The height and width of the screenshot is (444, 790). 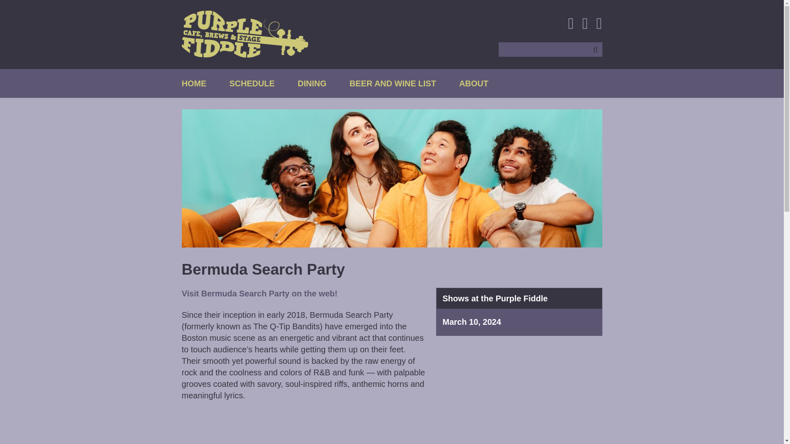 I want to click on Beer and Wine List, so click(x=393, y=83).